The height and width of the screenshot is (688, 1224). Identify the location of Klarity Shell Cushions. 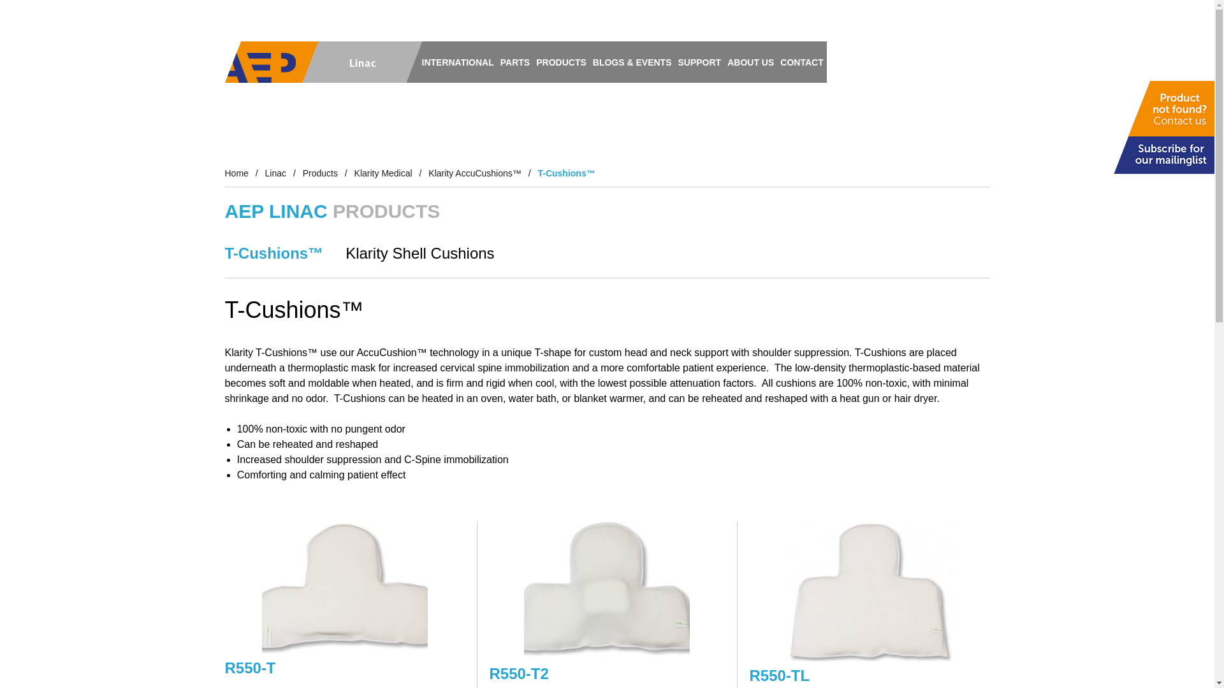
(431, 254).